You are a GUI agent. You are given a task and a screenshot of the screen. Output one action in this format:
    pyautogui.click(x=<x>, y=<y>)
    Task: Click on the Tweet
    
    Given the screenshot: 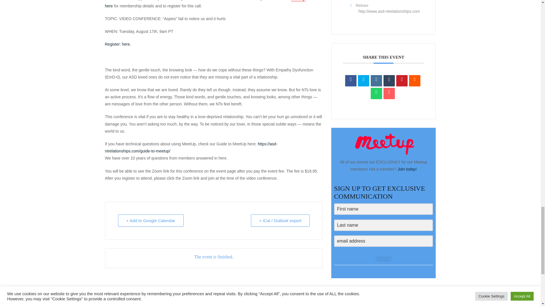 What is the action you would take?
    pyautogui.click(x=364, y=80)
    